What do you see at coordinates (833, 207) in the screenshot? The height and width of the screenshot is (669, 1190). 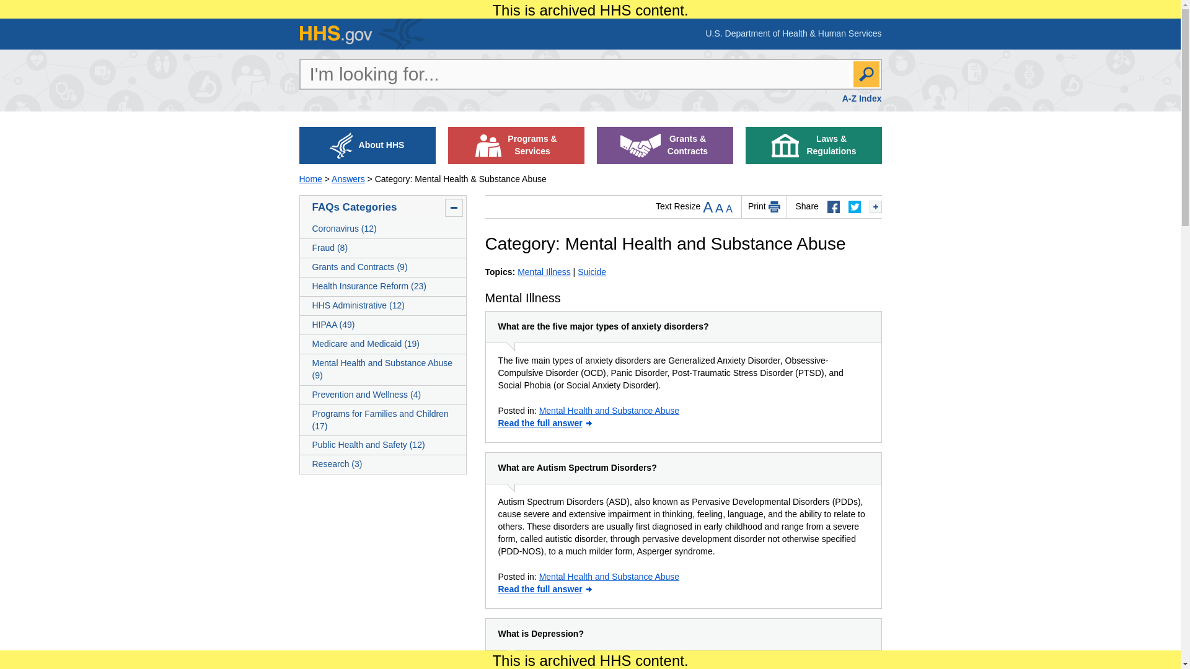 I see `Facebook` at bounding box center [833, 207].